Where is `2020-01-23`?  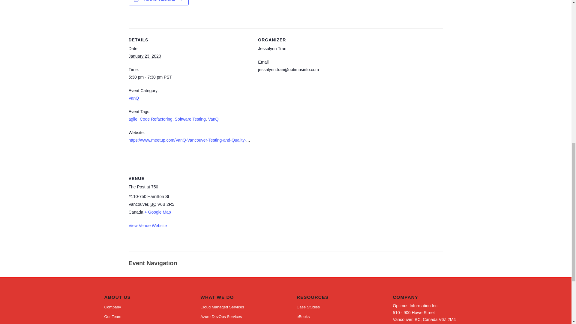 2020-01-23 is located at coordinates (190, 77).